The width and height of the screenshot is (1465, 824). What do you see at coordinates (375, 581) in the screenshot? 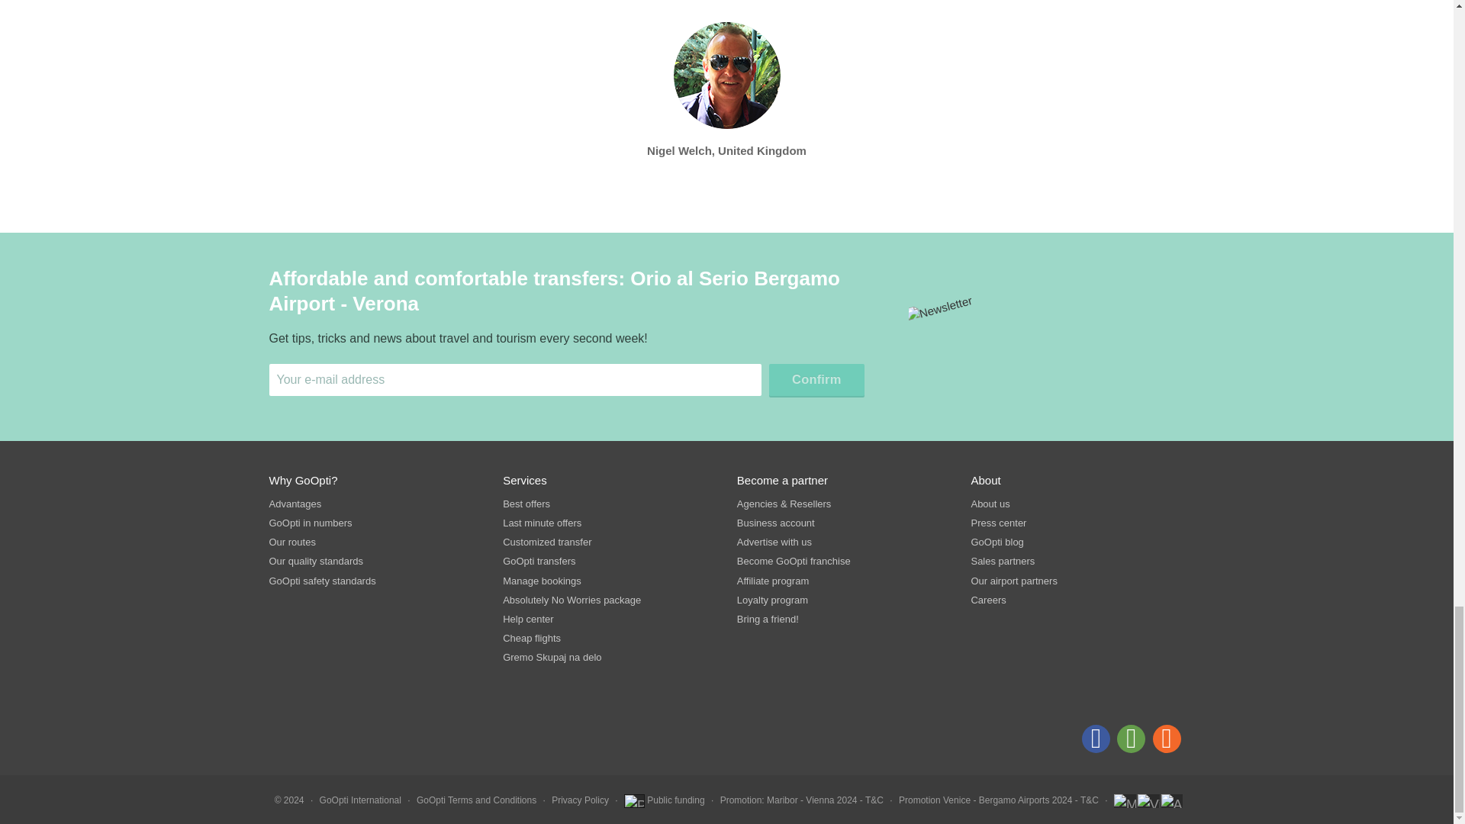
I see `GoOpti safety standards` at bounding box center [375, 581].